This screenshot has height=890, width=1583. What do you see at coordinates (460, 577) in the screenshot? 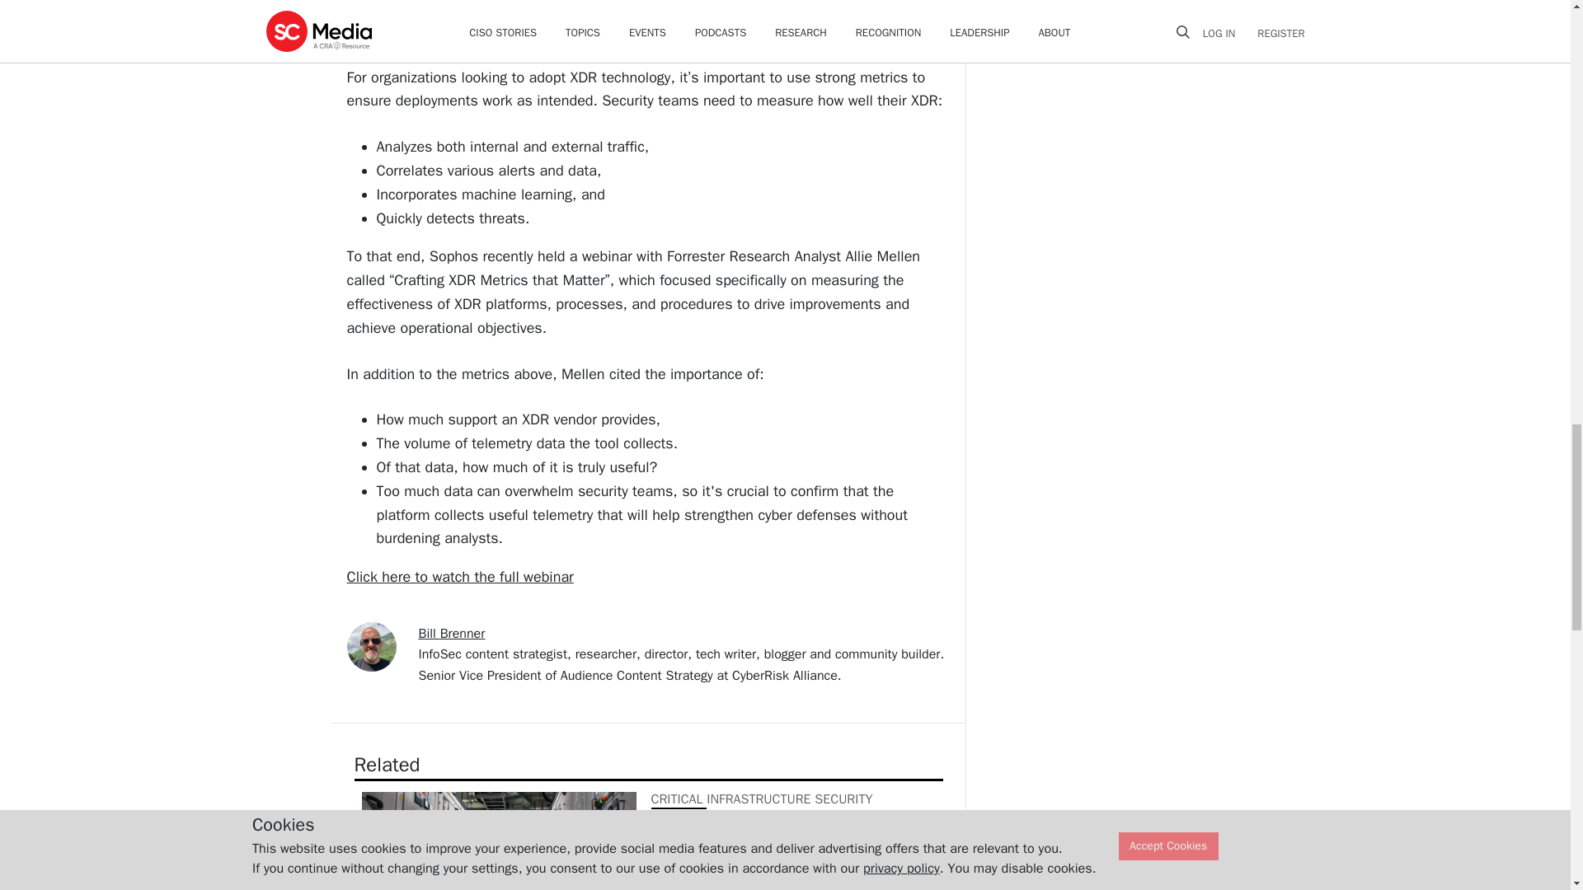
I see `Click here to watch the full webinar` at bounding box center [460, 577].